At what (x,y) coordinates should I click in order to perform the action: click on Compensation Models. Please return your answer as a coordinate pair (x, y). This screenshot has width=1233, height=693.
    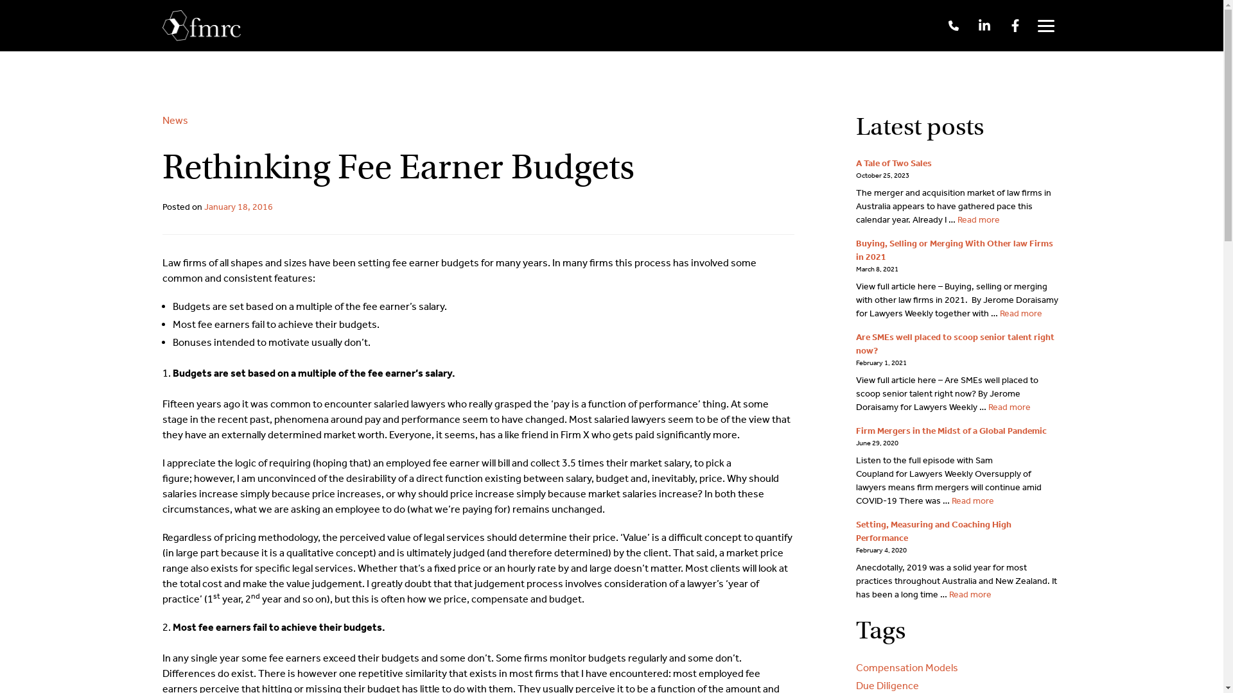
    Looking at the image, I should click on (958, 668).